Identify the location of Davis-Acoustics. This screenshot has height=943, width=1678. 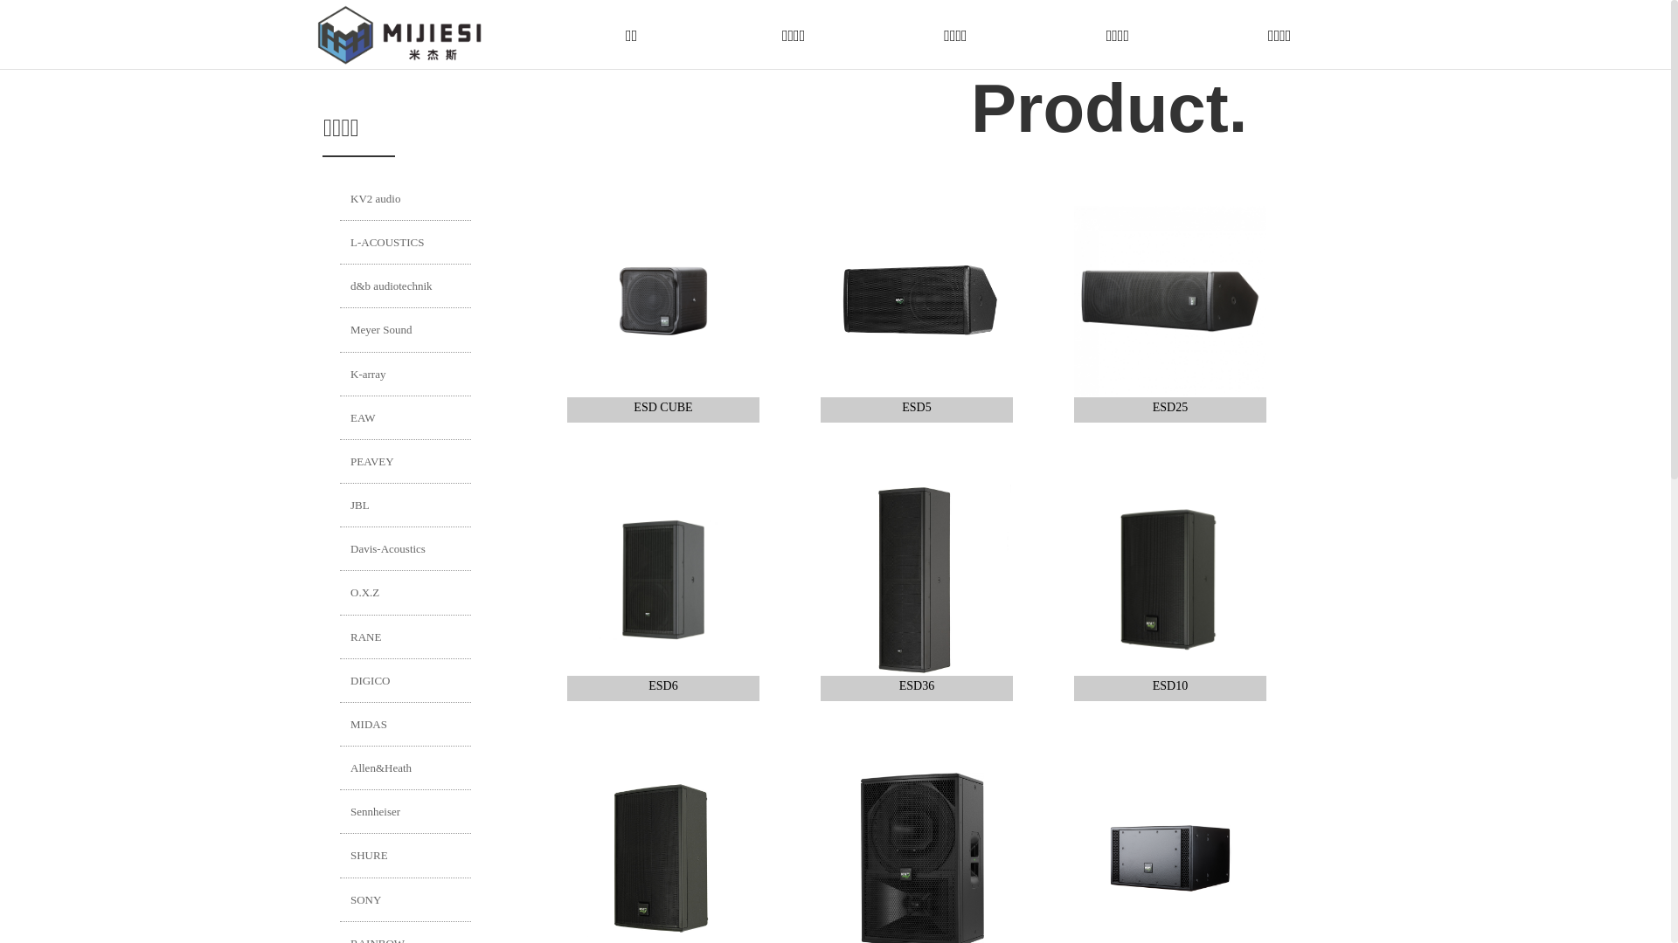
(406, 548).